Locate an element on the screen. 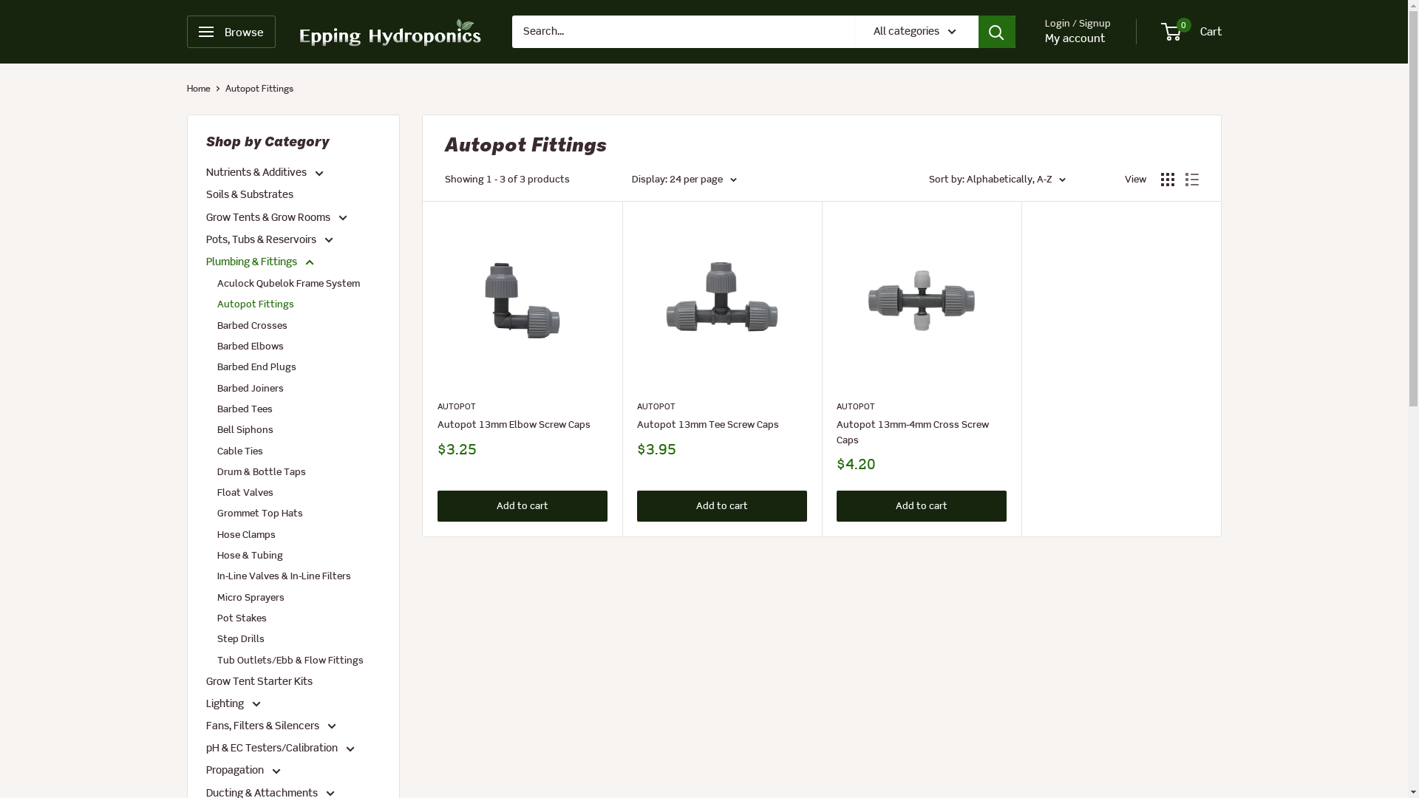 This screenshot has height=798, width=1419. Soils & Substrates is located at coordinates (293, 195).